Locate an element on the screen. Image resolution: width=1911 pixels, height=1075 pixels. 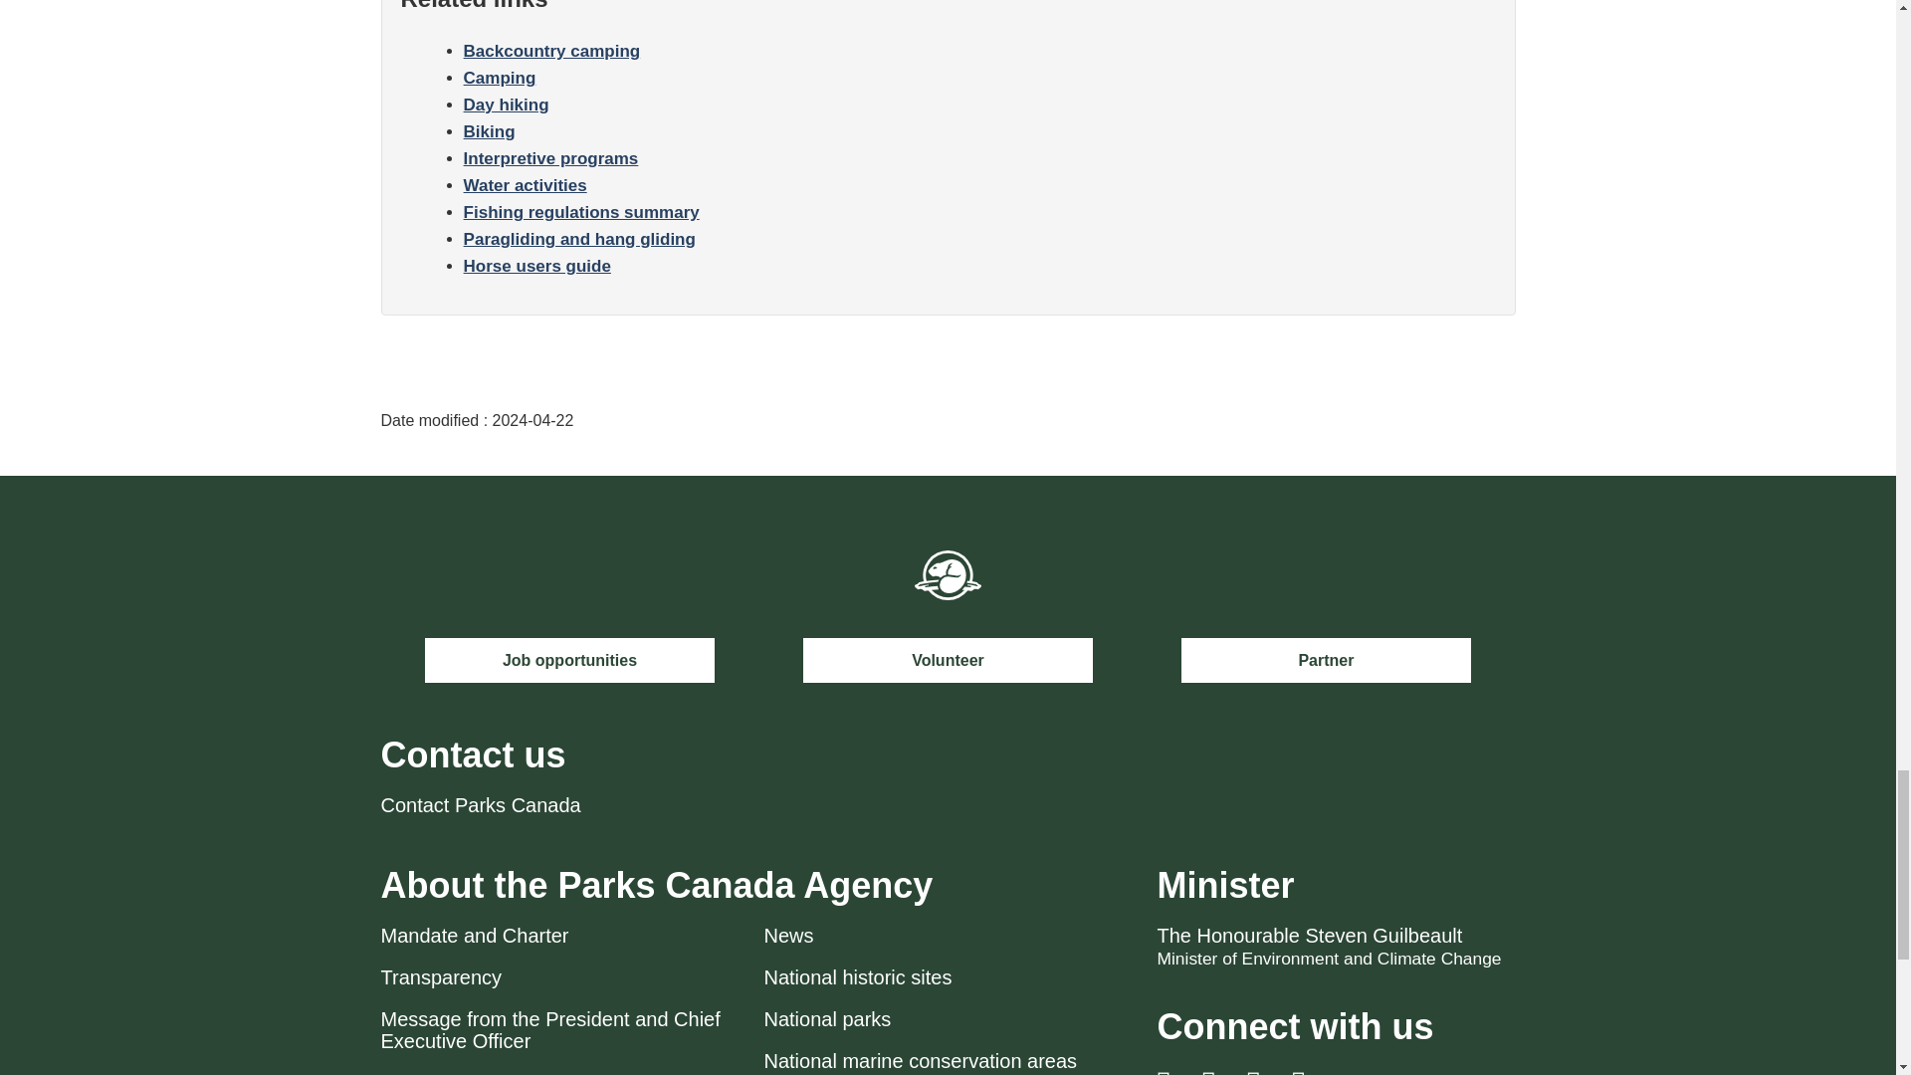
Partner is located at coordinates (1326, 660).